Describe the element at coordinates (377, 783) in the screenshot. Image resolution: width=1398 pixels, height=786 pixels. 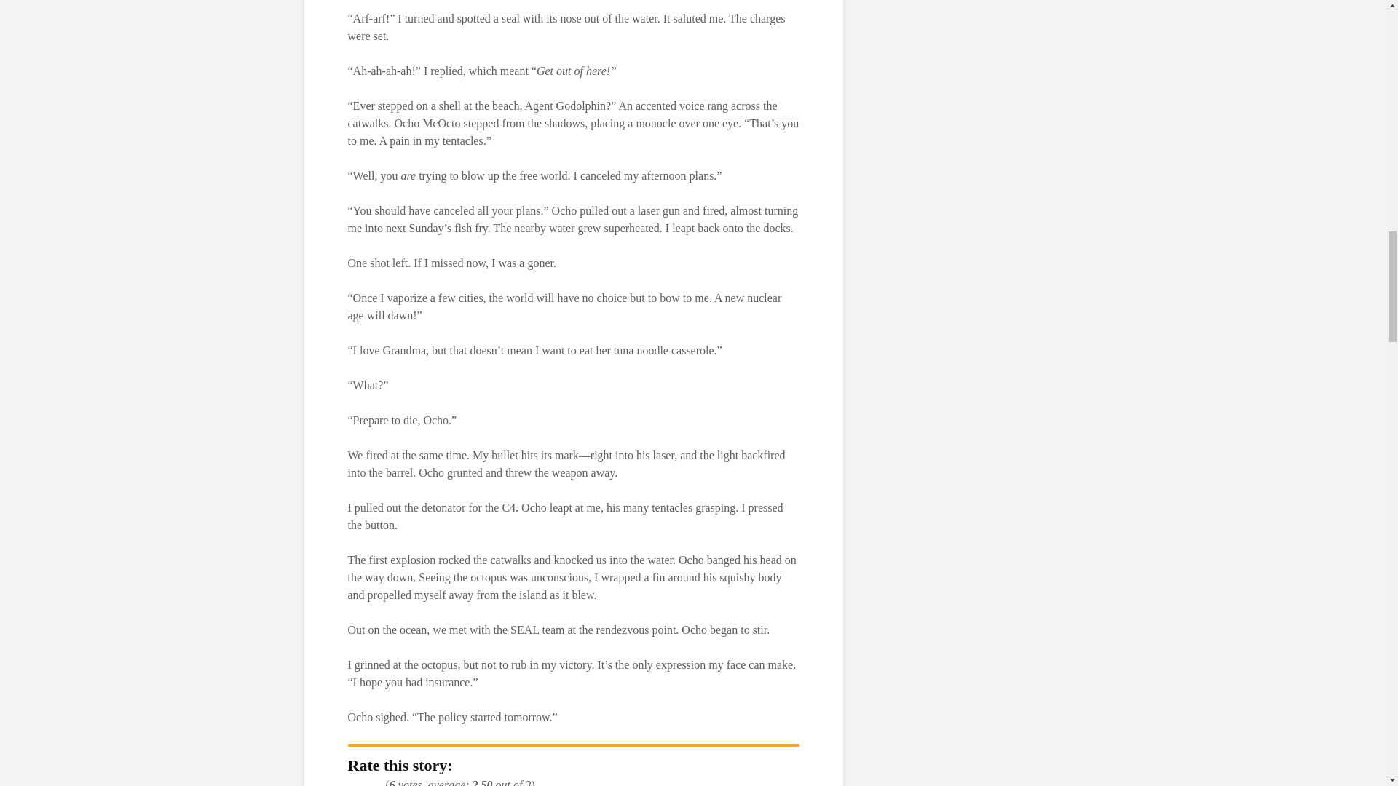
I see `6 votes, average: 2.50 out of 3` at that location.